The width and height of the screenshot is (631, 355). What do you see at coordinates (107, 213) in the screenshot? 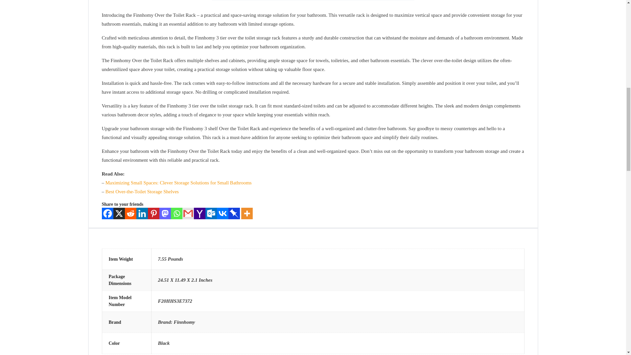
I see `Facebook` at bounding box center [107, 213].